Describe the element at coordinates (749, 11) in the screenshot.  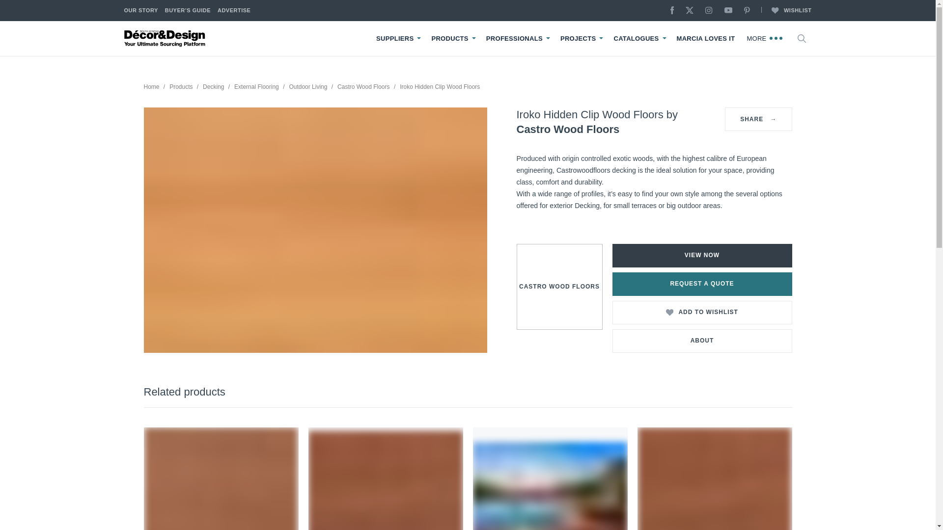
I see `Pinterest` at that location.